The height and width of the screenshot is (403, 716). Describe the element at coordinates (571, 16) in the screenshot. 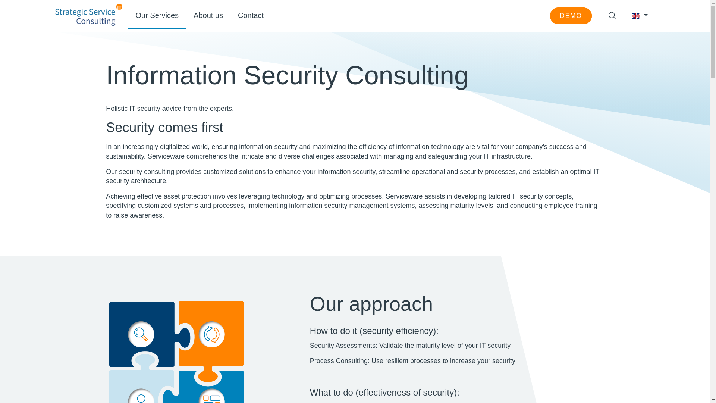

I see `DEMO` at that location.